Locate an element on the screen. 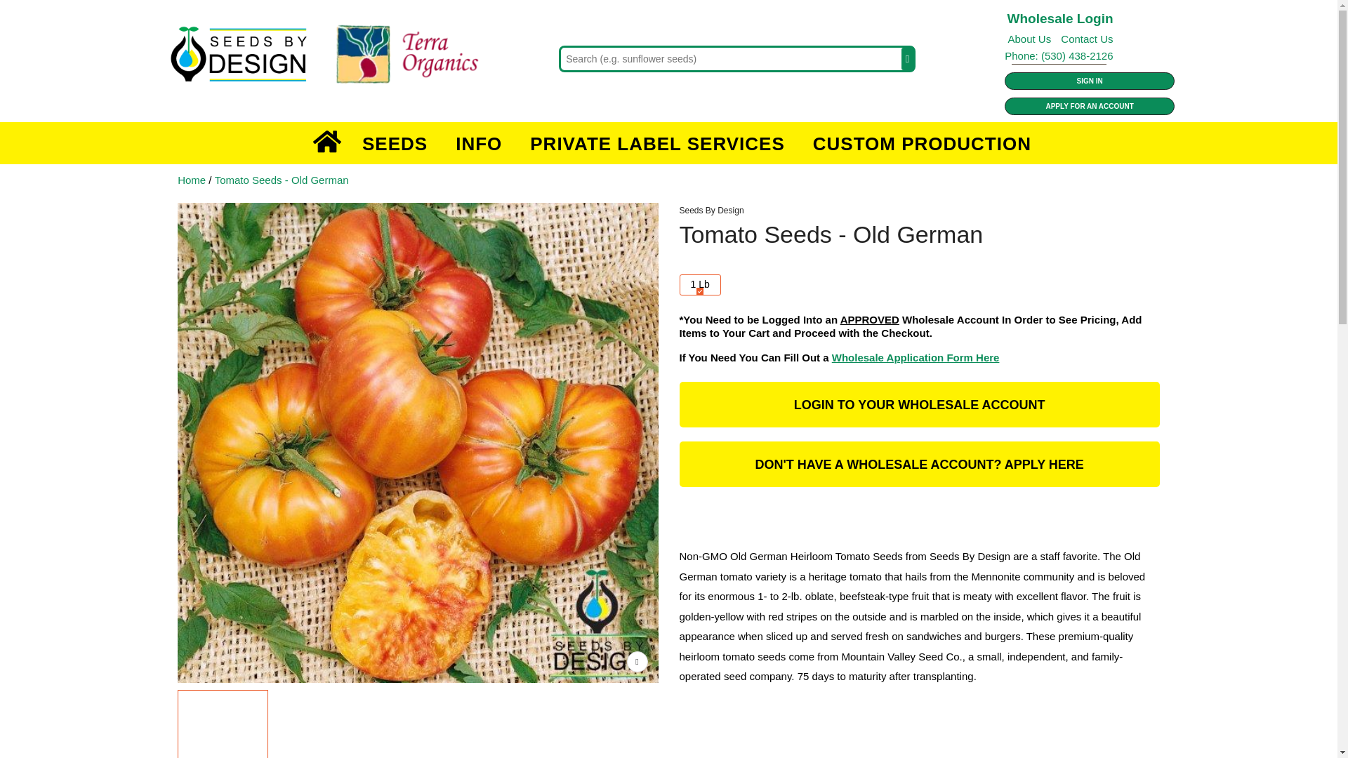  APPLY FOR AN ACCOUNT is located at coordinates (1089, 107).